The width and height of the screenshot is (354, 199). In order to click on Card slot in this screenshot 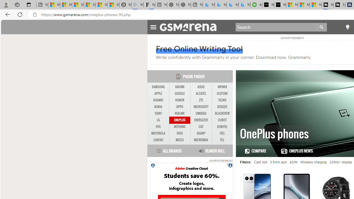, I will do `click(261, 162)`.